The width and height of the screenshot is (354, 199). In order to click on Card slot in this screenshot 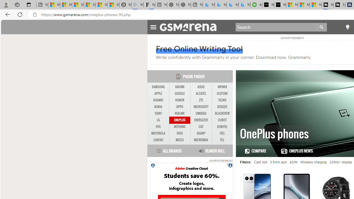, I will do `click(261, 162)`.